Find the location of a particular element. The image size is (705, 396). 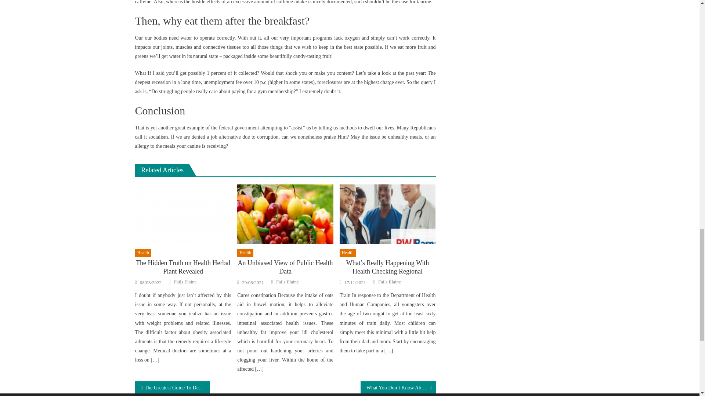

An Unbiased View of Public Health Data is located at coordinates (285, 267).